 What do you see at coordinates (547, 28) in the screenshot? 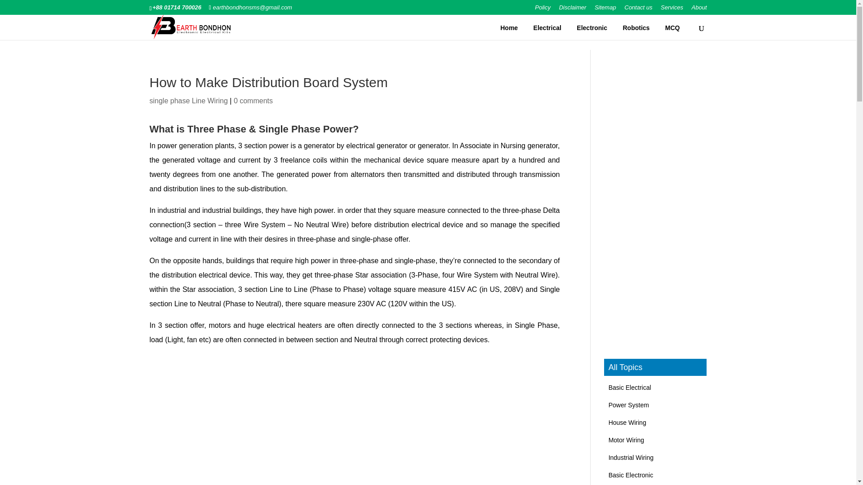
I see `Electrical` at bounding box center [547, 28].